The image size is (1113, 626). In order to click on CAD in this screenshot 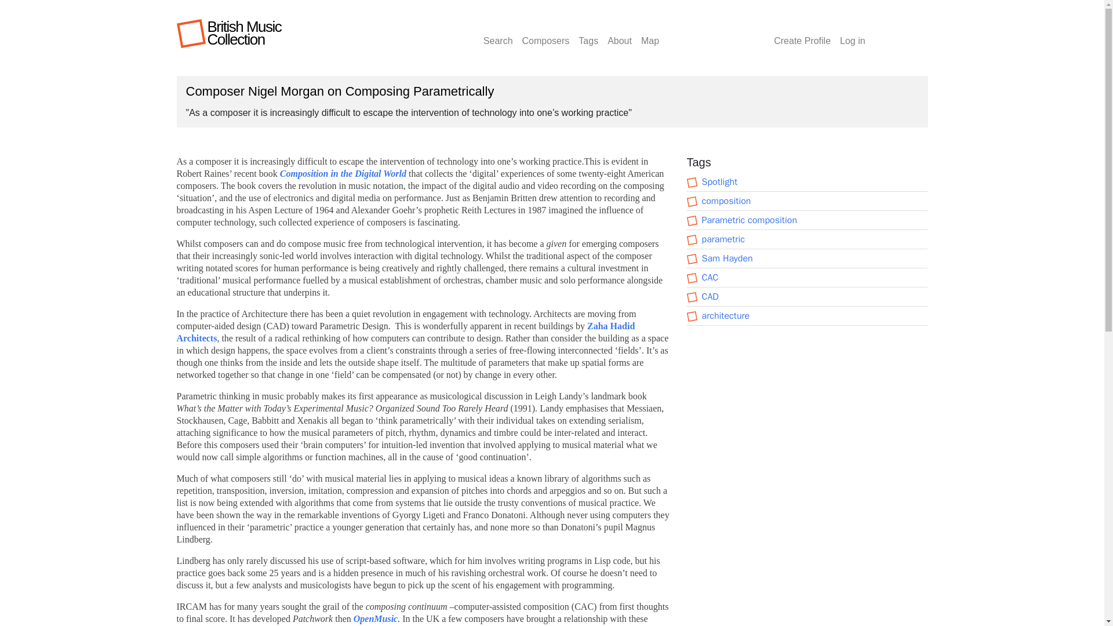, I will do `click(710, 297)`.